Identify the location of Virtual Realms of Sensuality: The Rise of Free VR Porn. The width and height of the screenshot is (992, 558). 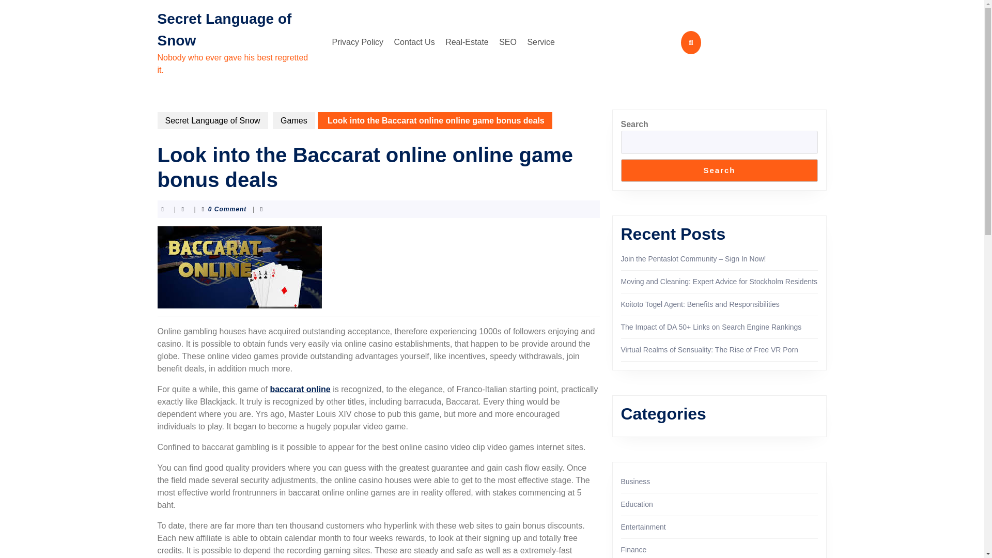
(709, 349).